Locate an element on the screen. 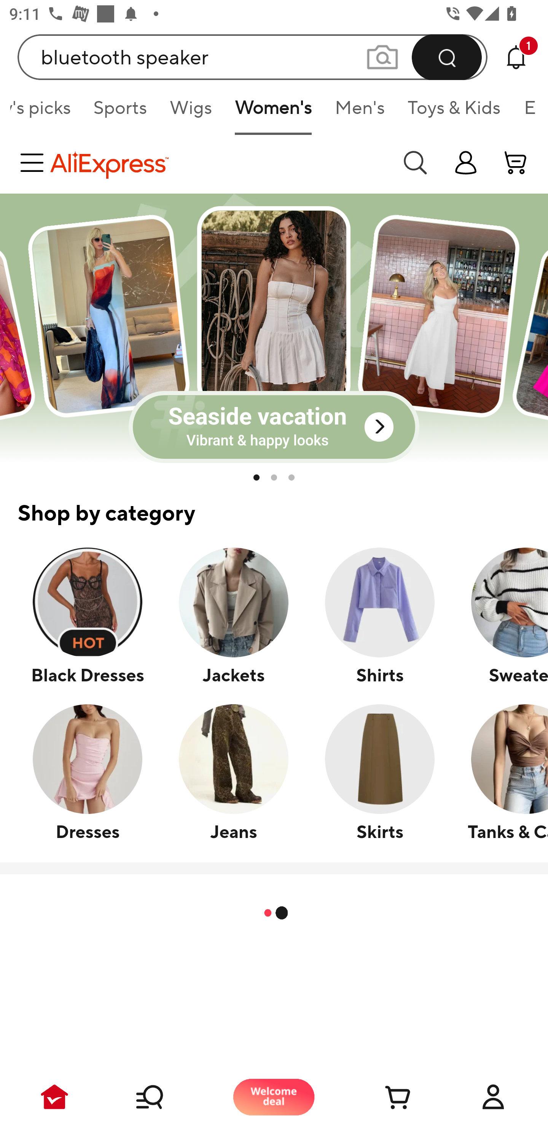  Shop by category is located at coordinates (274, 505).